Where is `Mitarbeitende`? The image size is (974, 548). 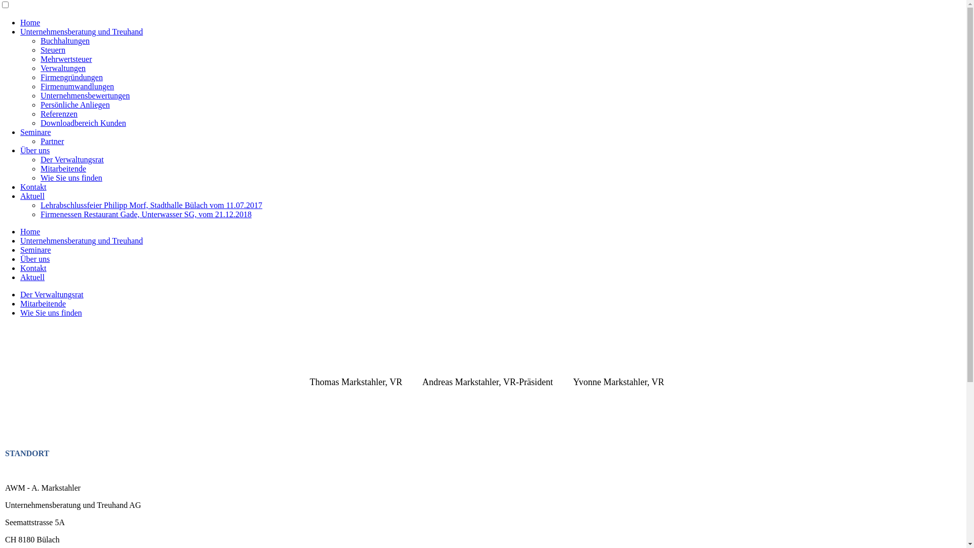 Mitarbeitende is located at coordinates (63, 168).